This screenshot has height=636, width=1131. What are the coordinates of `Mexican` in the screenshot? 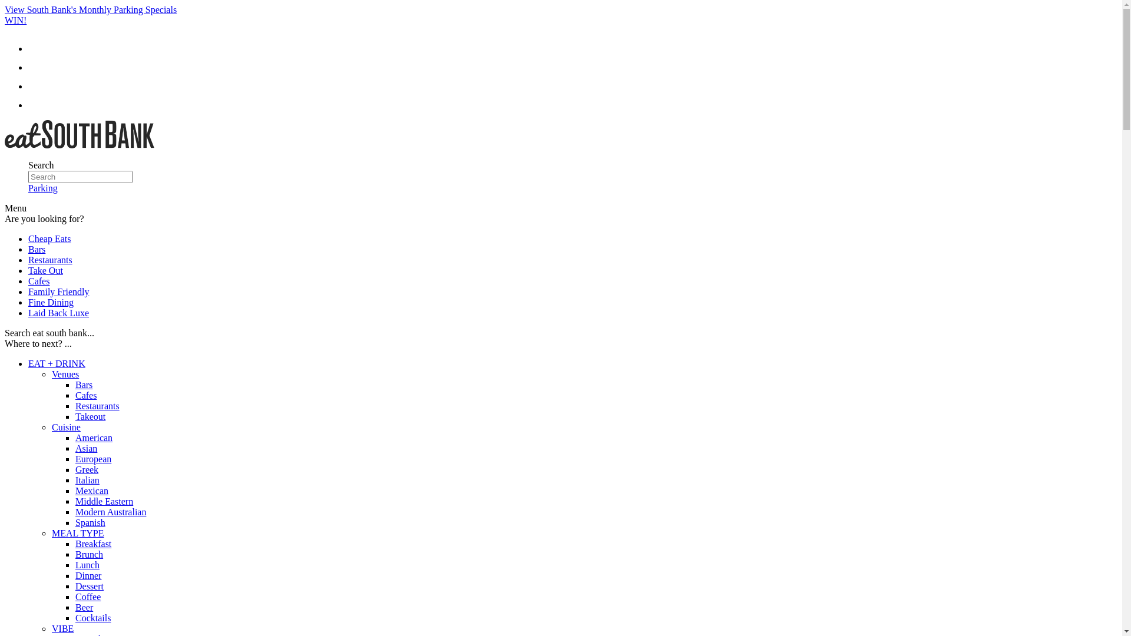 It's located at (92, 491).